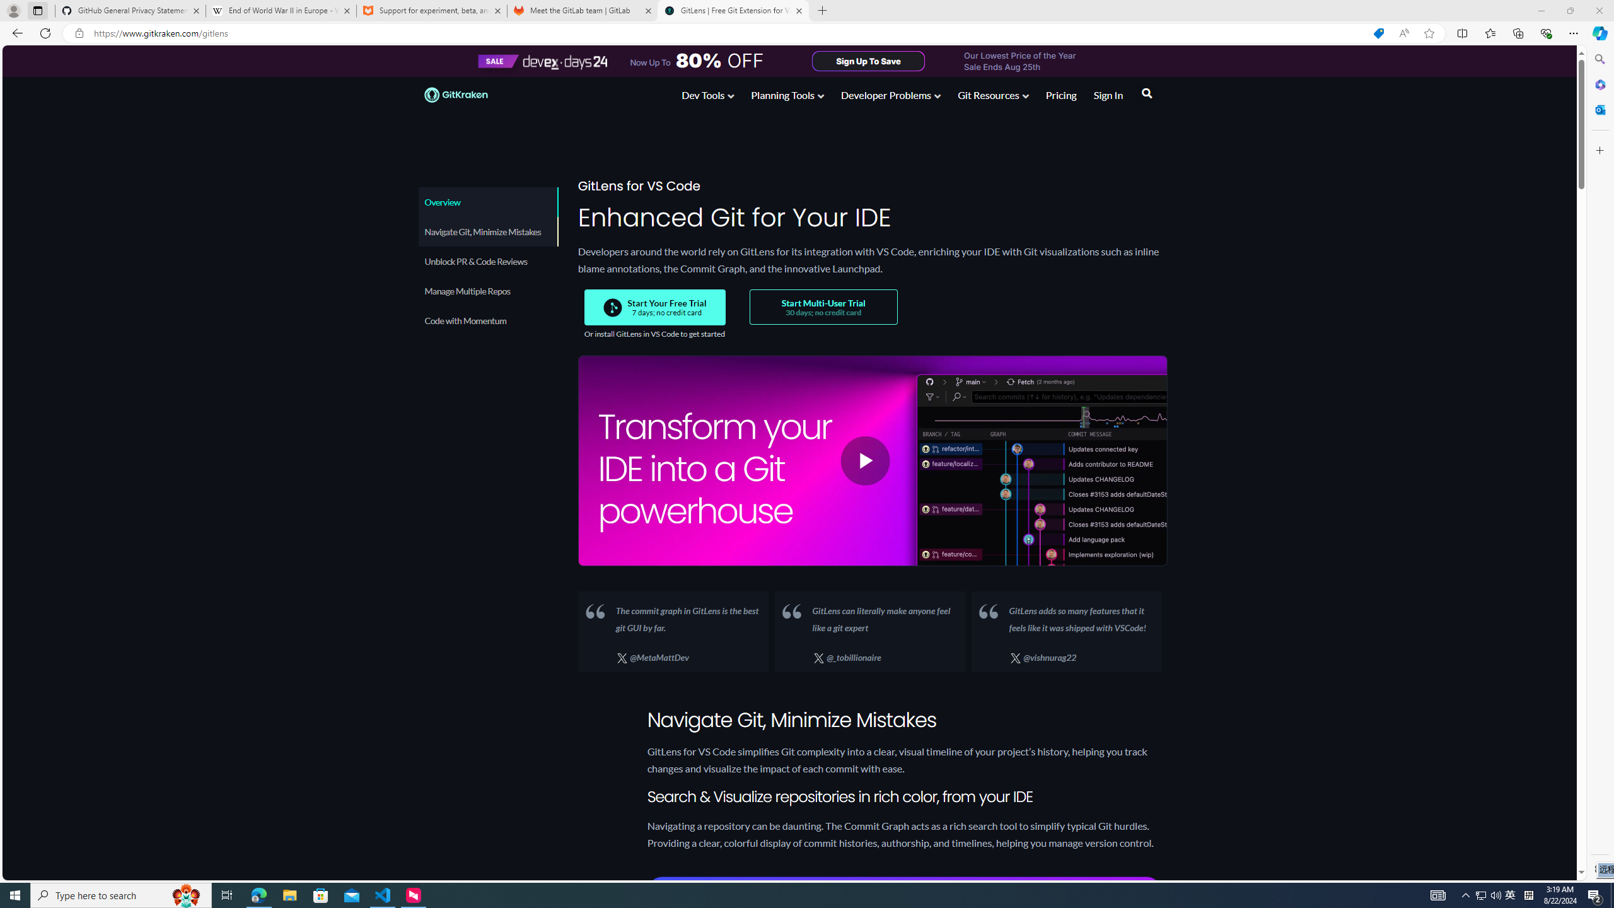  Describe the element at coordinates (733, 11) in the screenshot. I see `GitLens | Free Git Extension for Visual Studio Code` at that location.